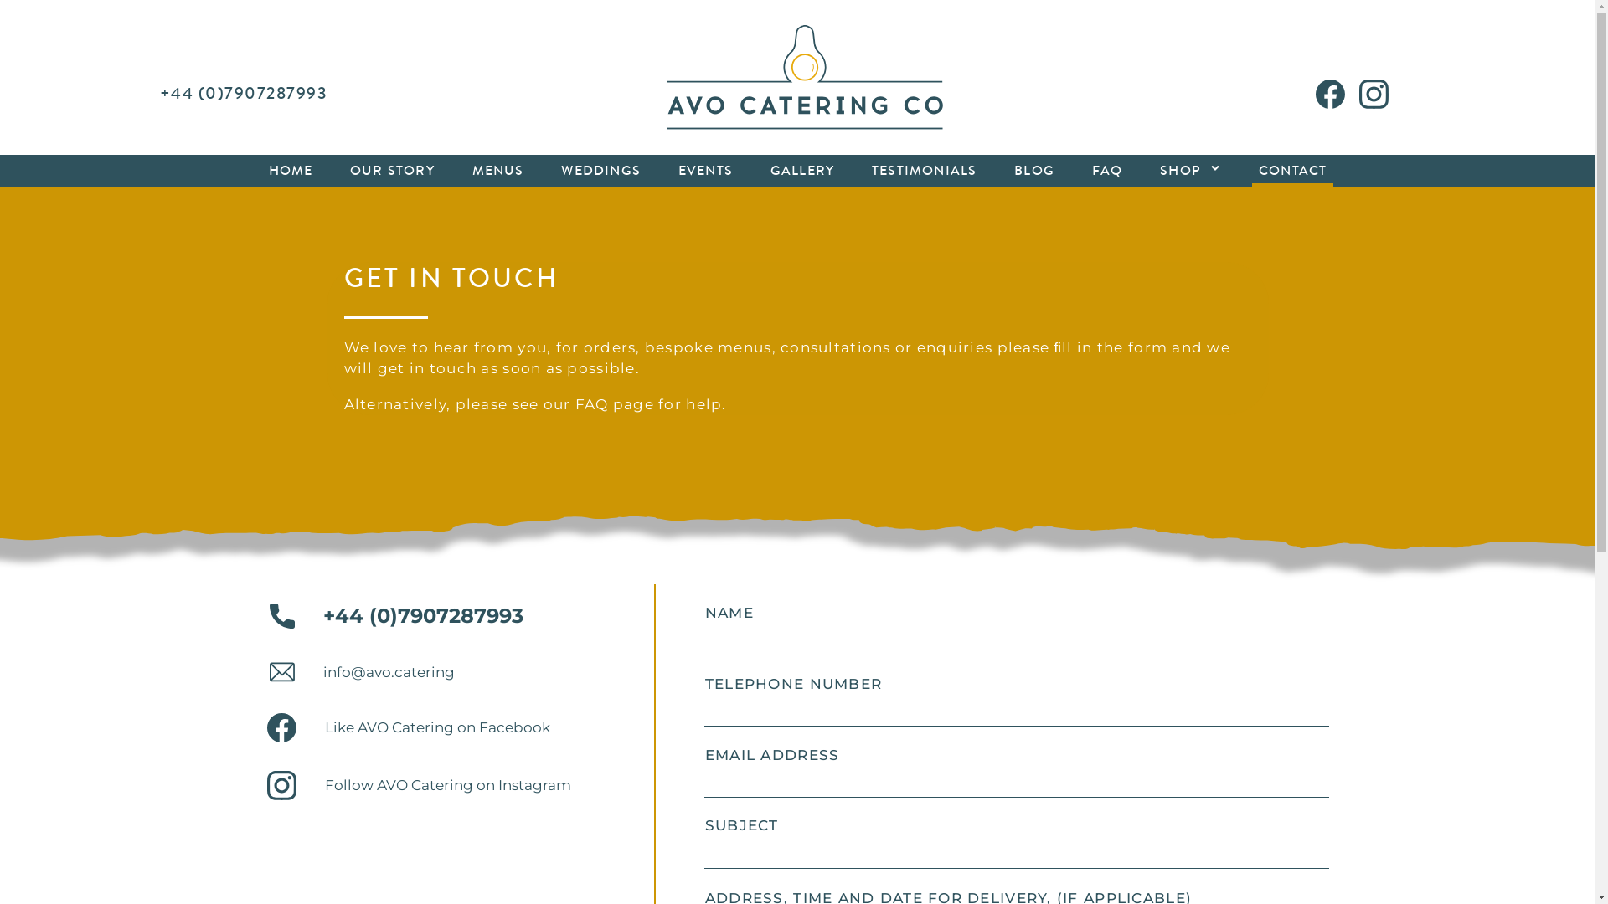 This screenshot has height=904, width=1608. I want to click on +44 (0)7907287993, so click(394, 616).